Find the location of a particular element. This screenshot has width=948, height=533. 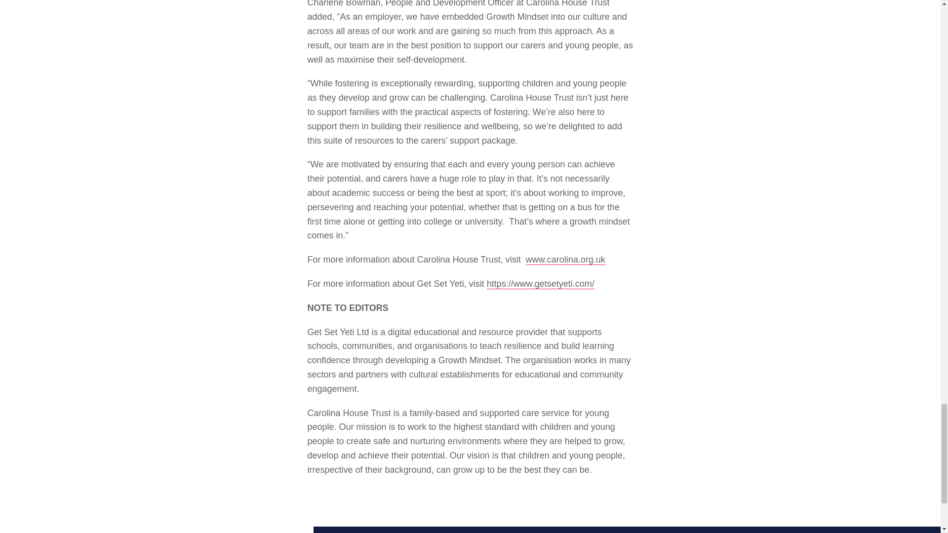

Grainger PR is located at coordinates (156, 530).